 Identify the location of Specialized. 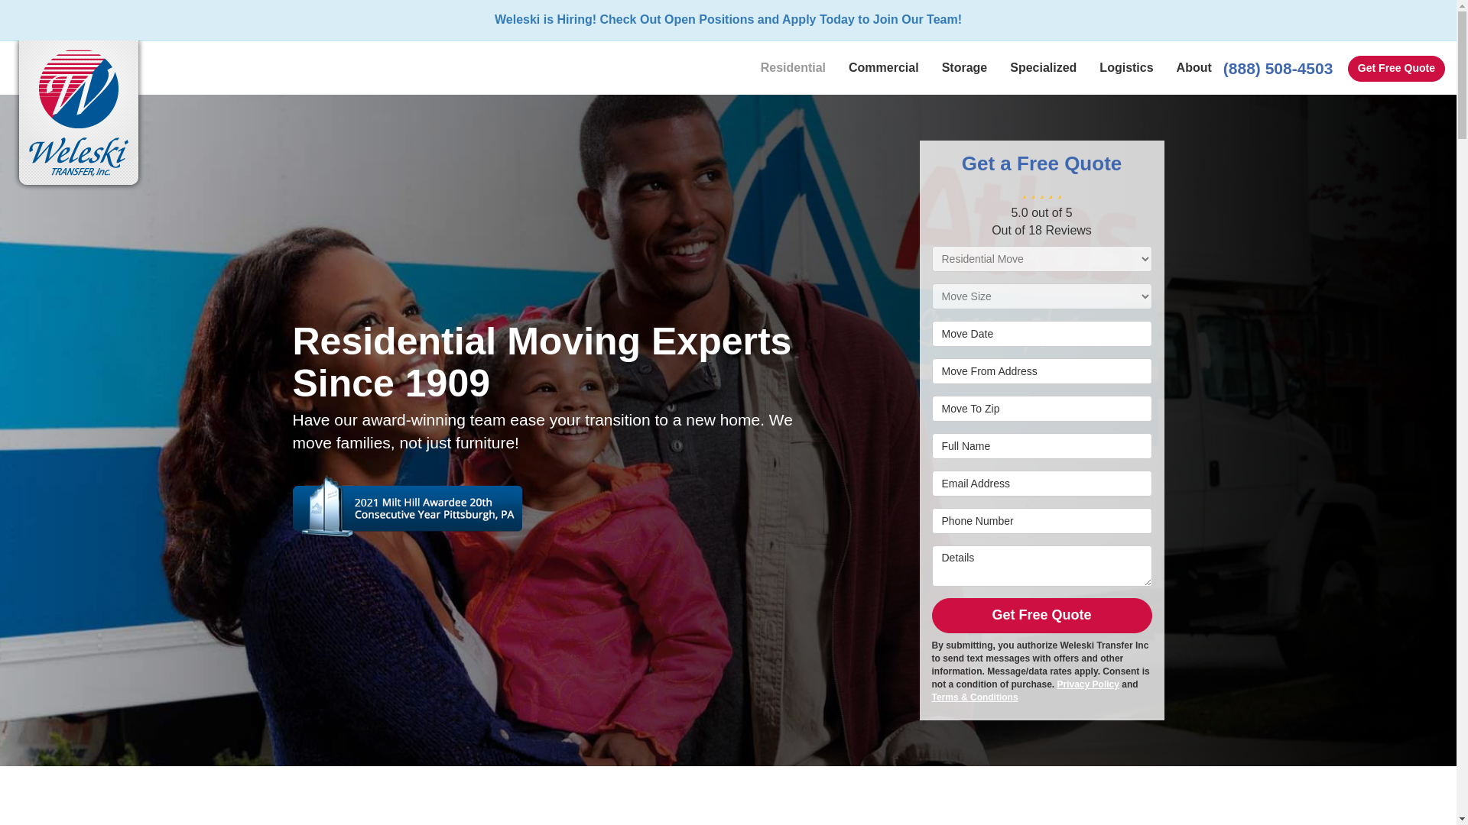
(1043, 68).